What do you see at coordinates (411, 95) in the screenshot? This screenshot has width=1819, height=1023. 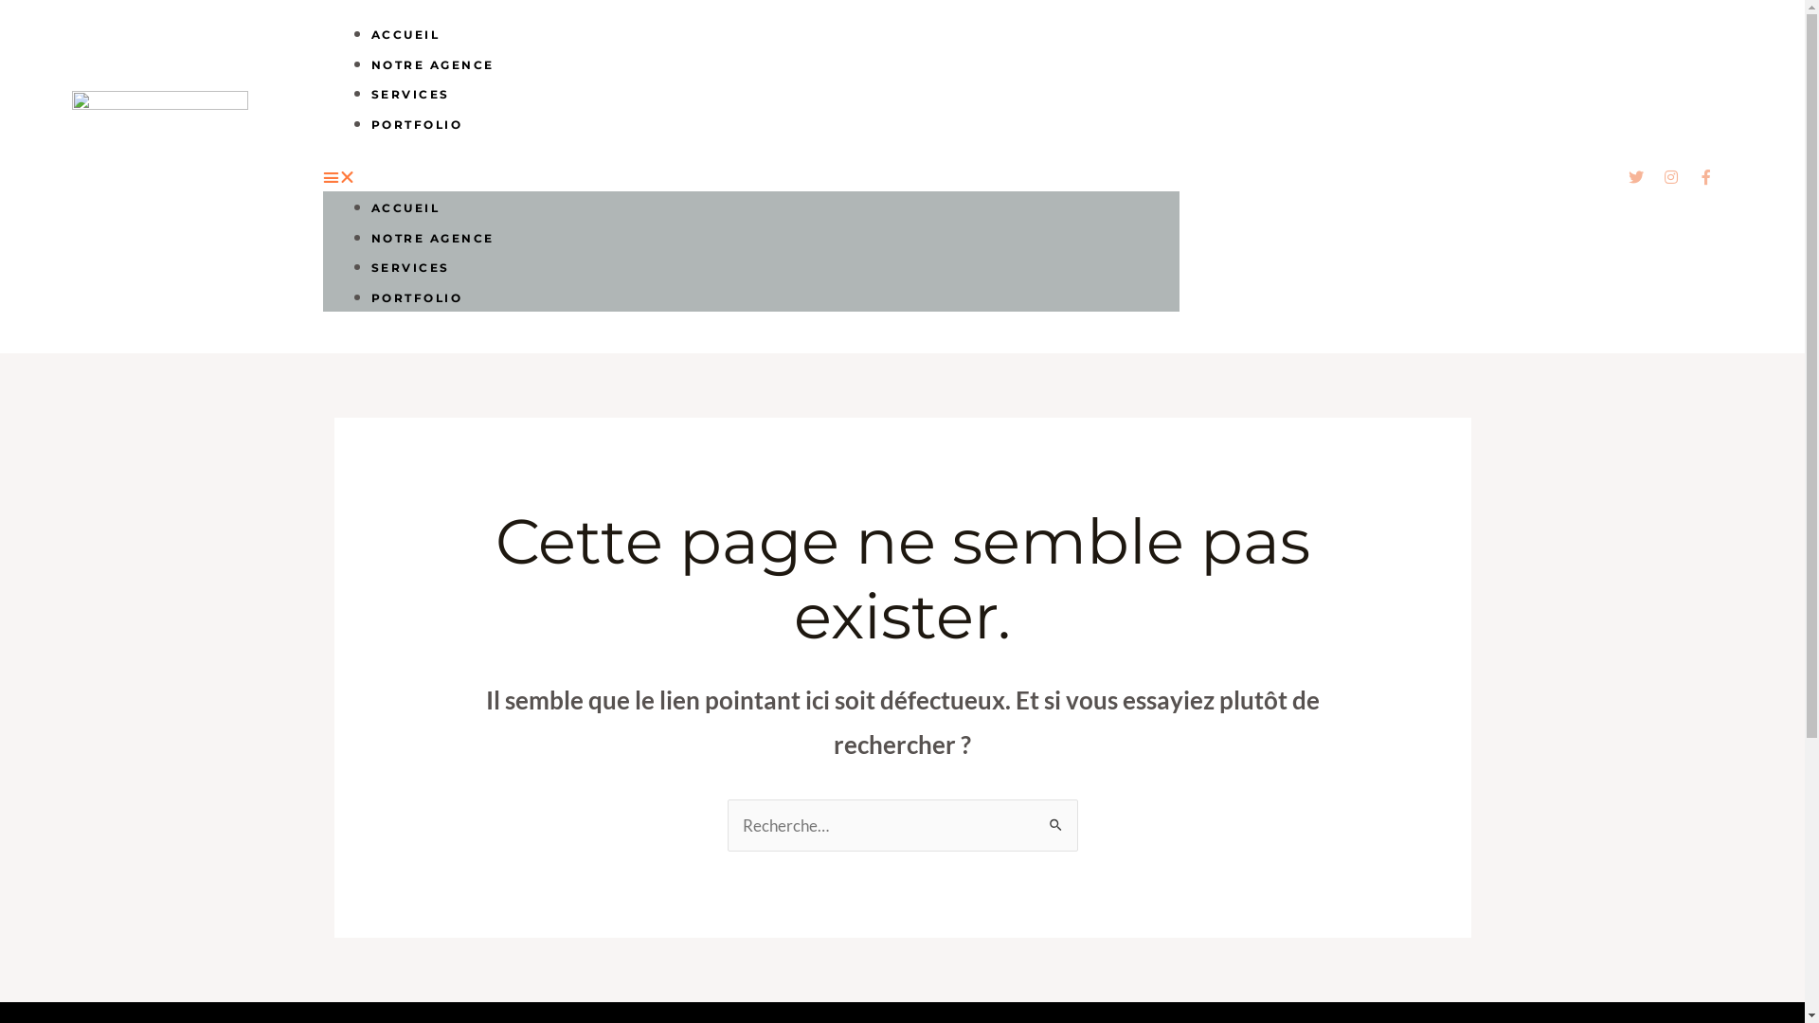 I see `SERVICES` at bounding box center [411, 95].